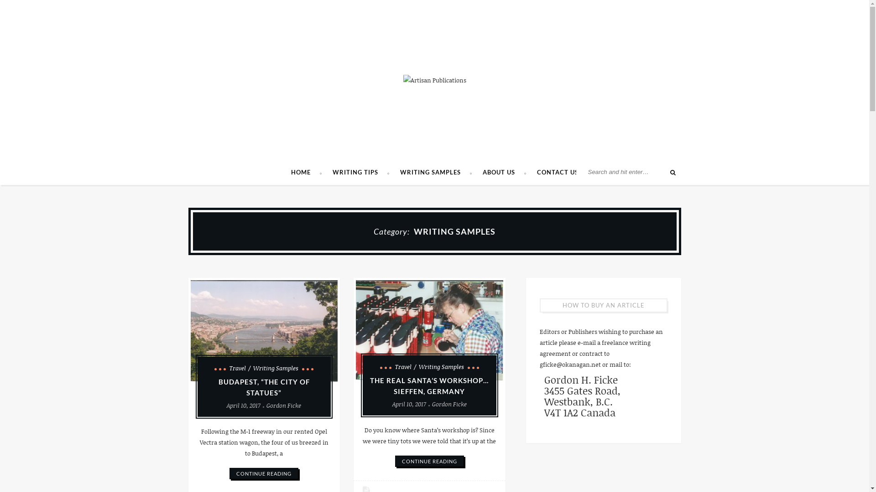 This screenshot has height=492, width=876. What do you see at coordinates (435, 172) in the screenshot?
I see `WRITING SAMPLES` at bounding box center [435, 172].